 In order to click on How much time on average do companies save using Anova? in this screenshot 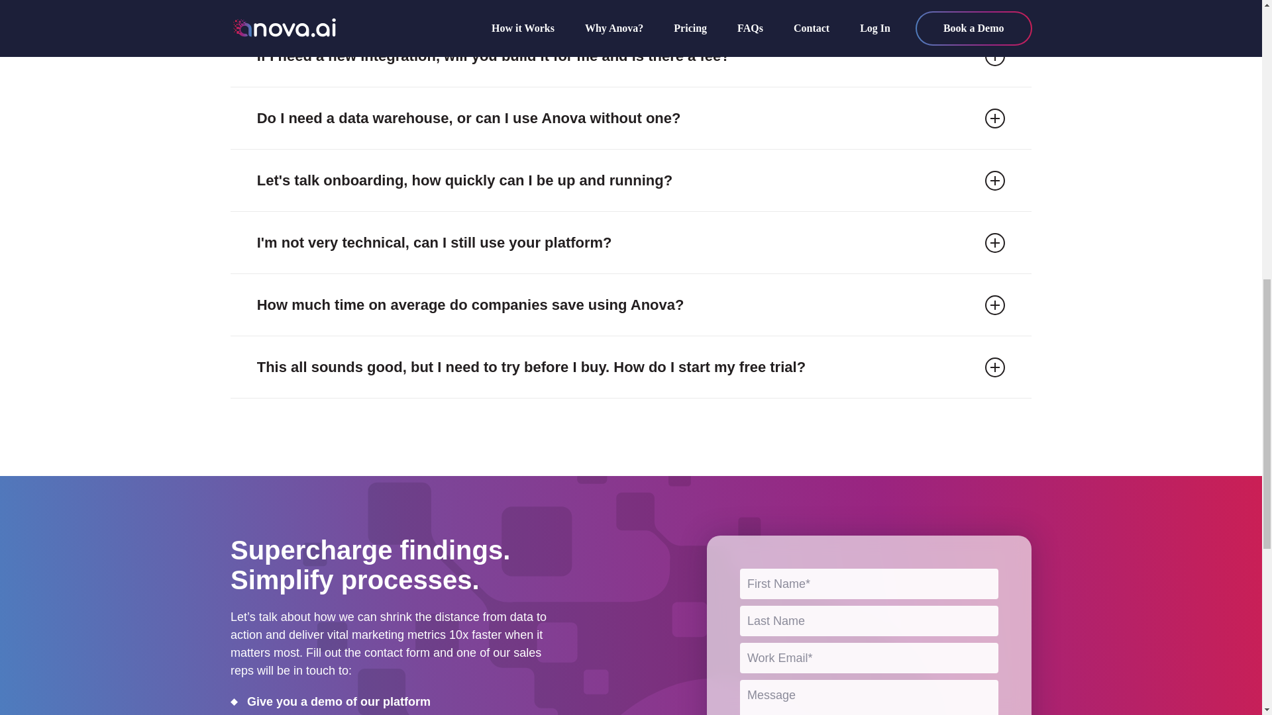, I will do `click(631, 305)`.